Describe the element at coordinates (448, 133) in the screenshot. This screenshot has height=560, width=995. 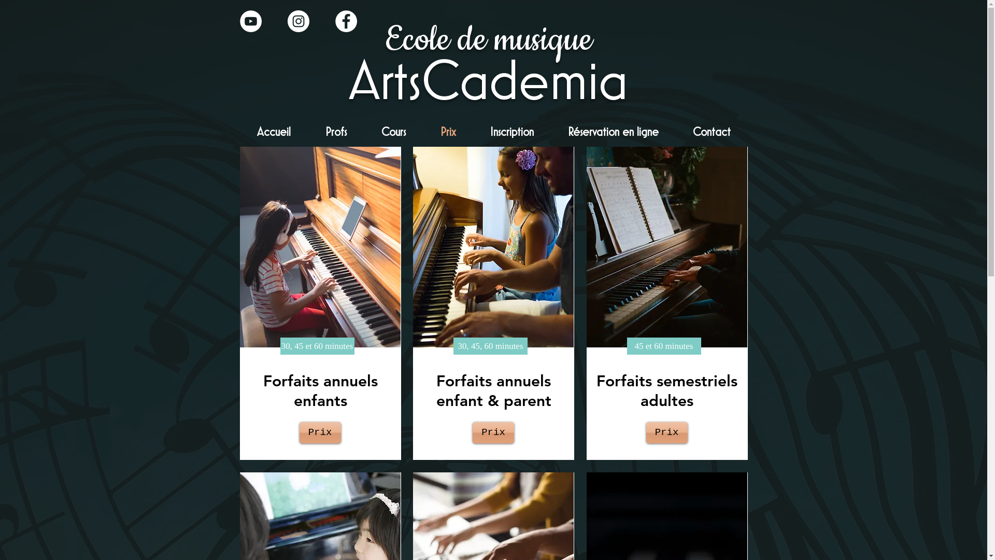
I see `Prix` at that location.